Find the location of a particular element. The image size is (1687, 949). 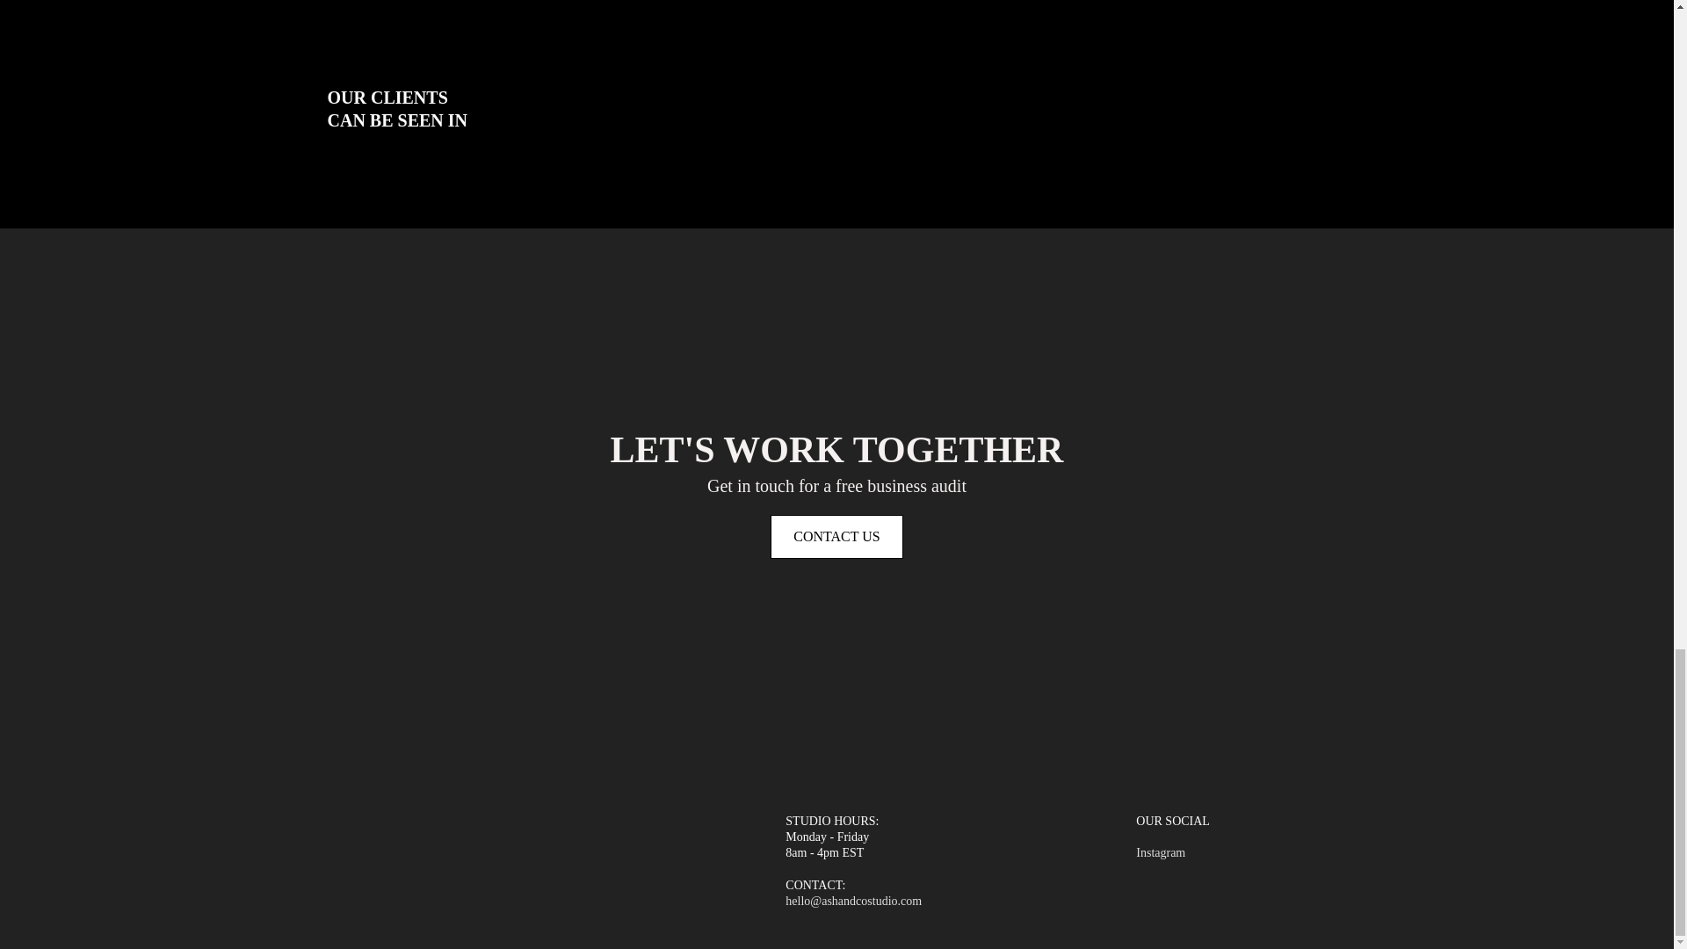

CONTACT US is located at coordinates (836, 537).